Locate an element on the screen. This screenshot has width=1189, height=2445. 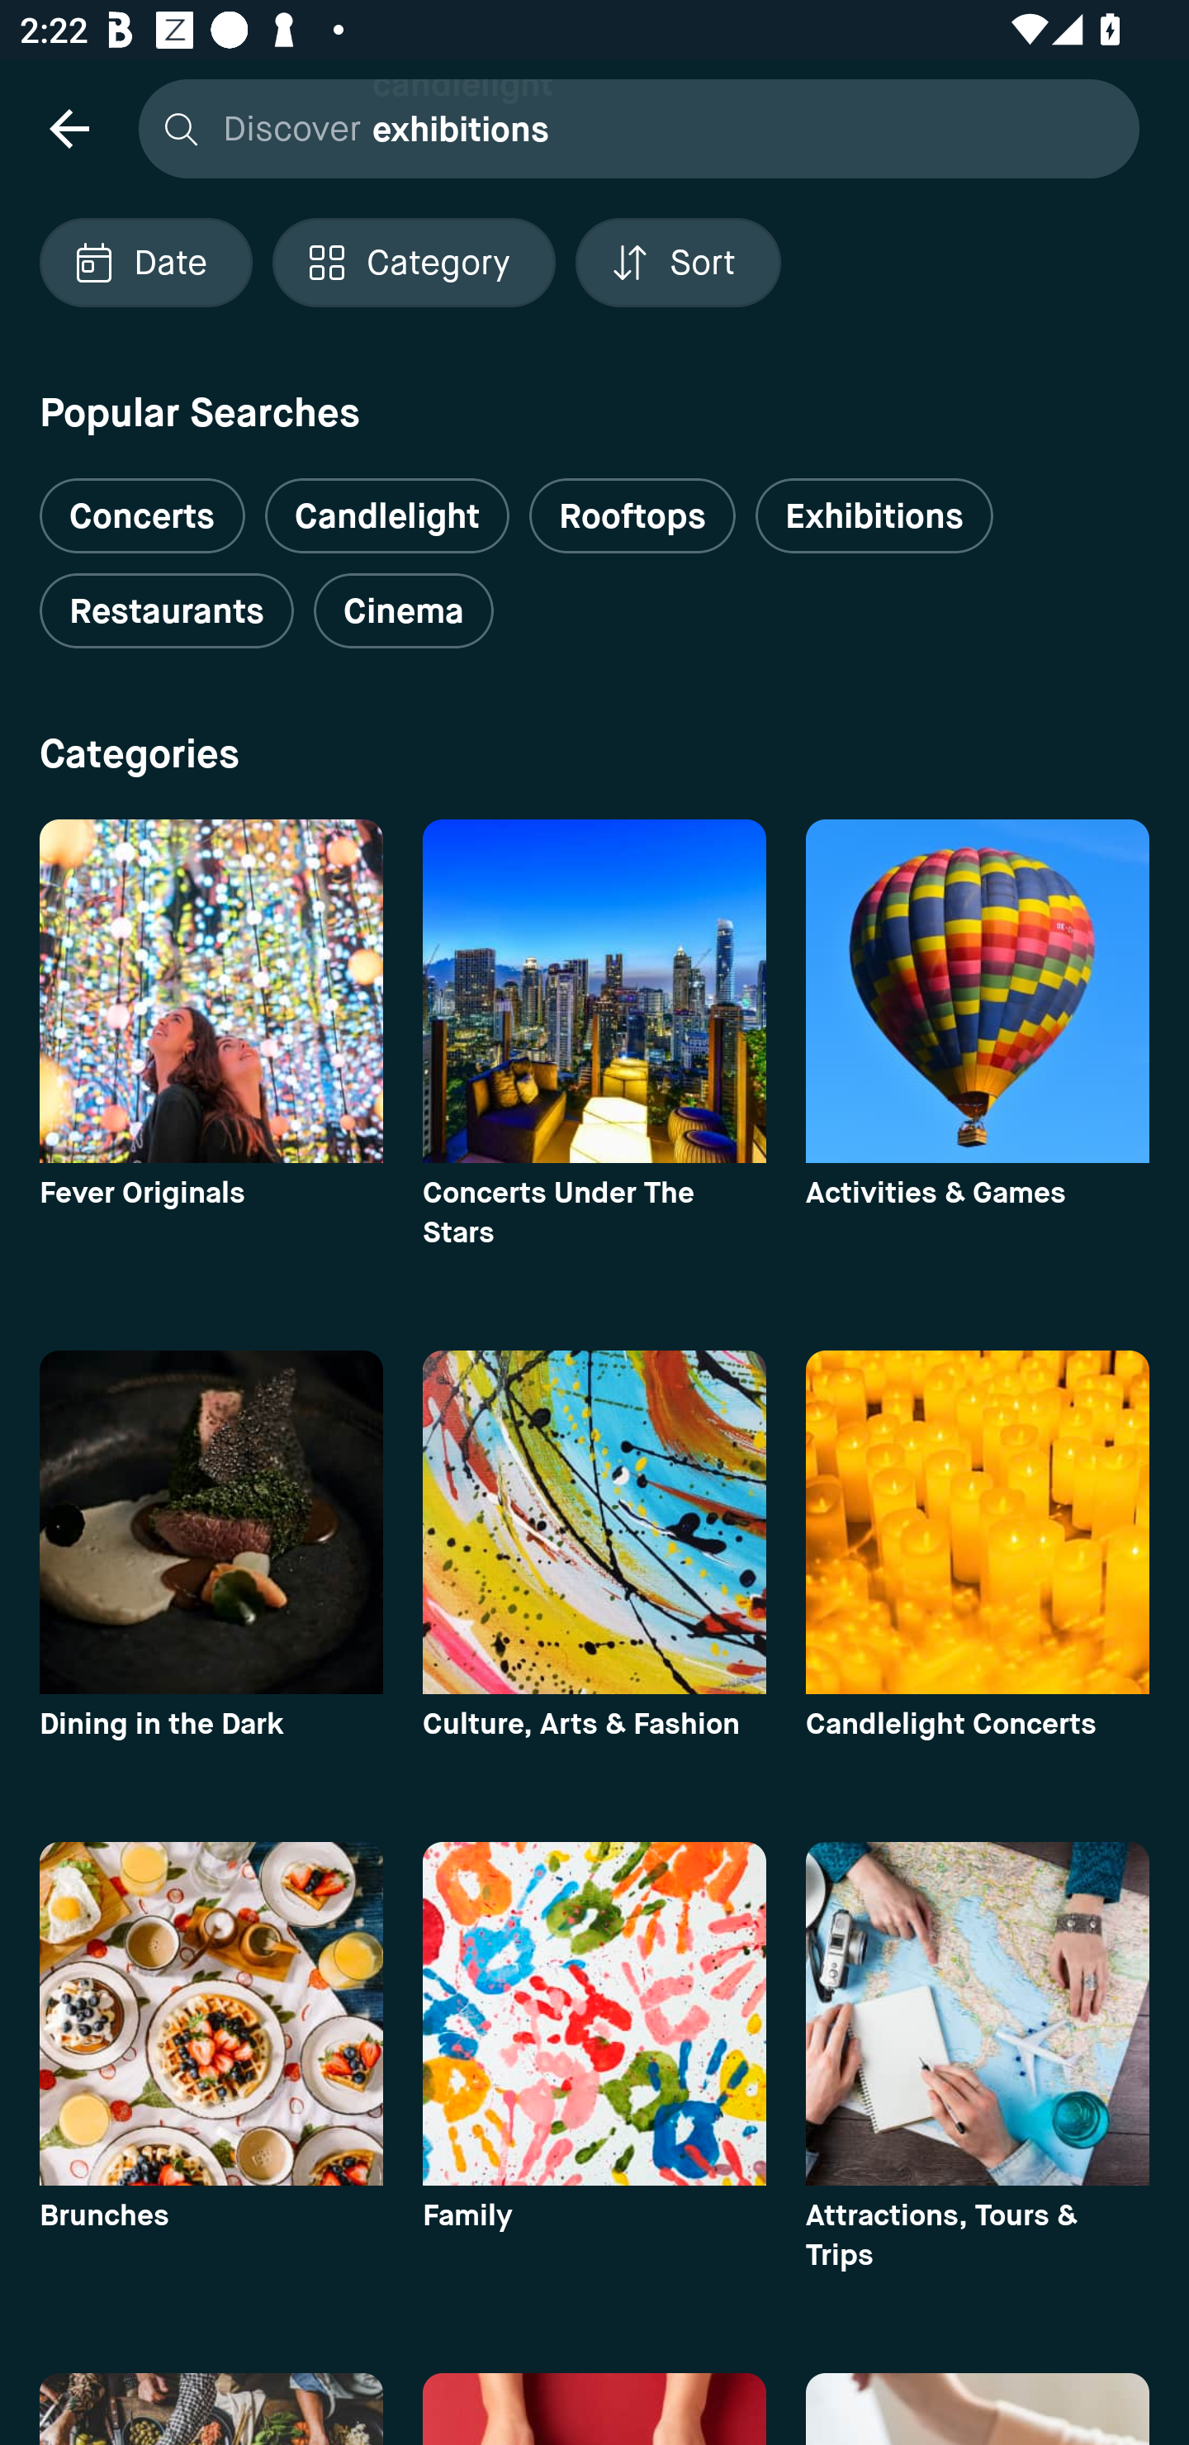
Concerts is located at coordinates (142, 504).